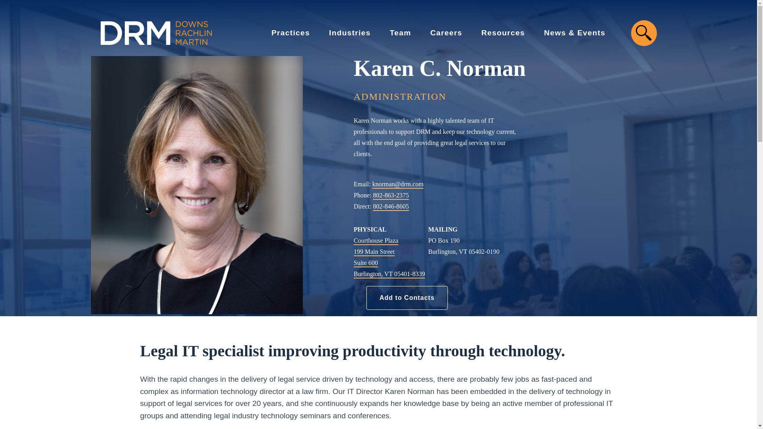  I want to click on home, so click(156, 33).